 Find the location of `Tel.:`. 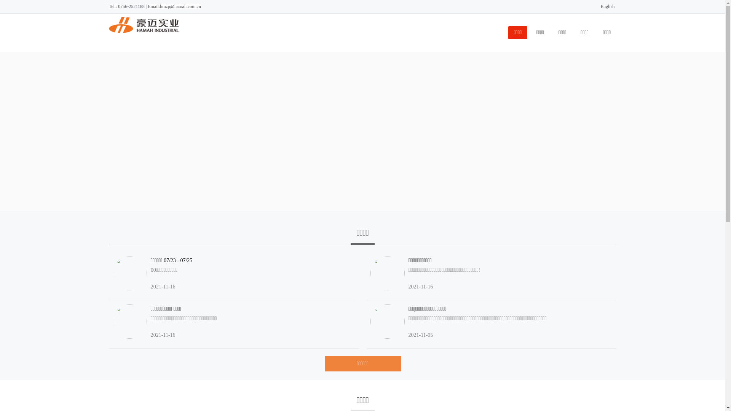

Tel.: is located at coordinates (113, 6).